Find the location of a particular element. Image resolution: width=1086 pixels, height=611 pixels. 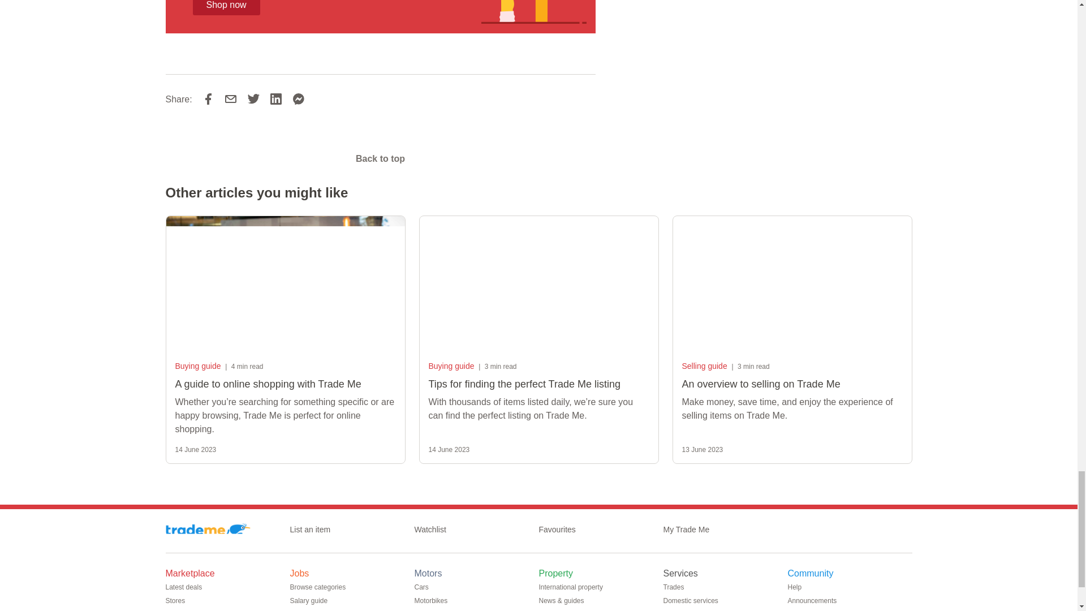

Marketplace is located at coordinates (194, 574).